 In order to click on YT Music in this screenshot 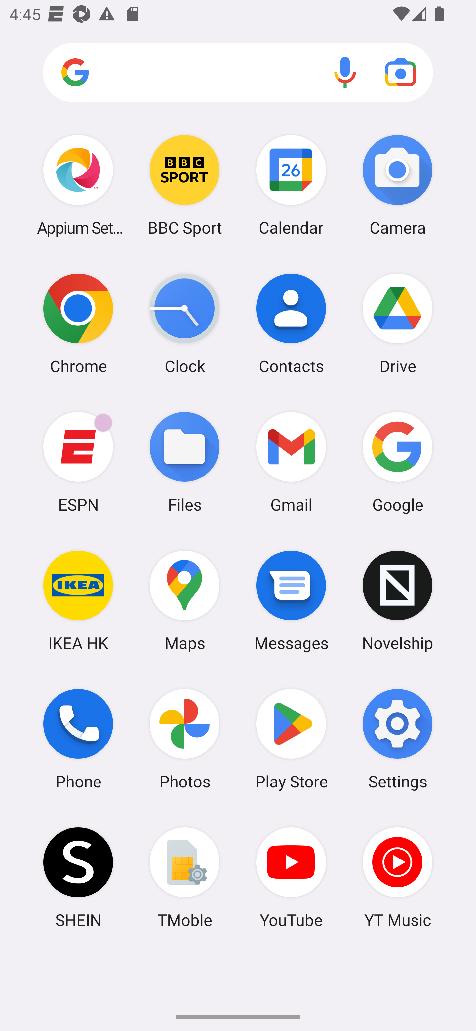, I will do `click(397, 877)`.